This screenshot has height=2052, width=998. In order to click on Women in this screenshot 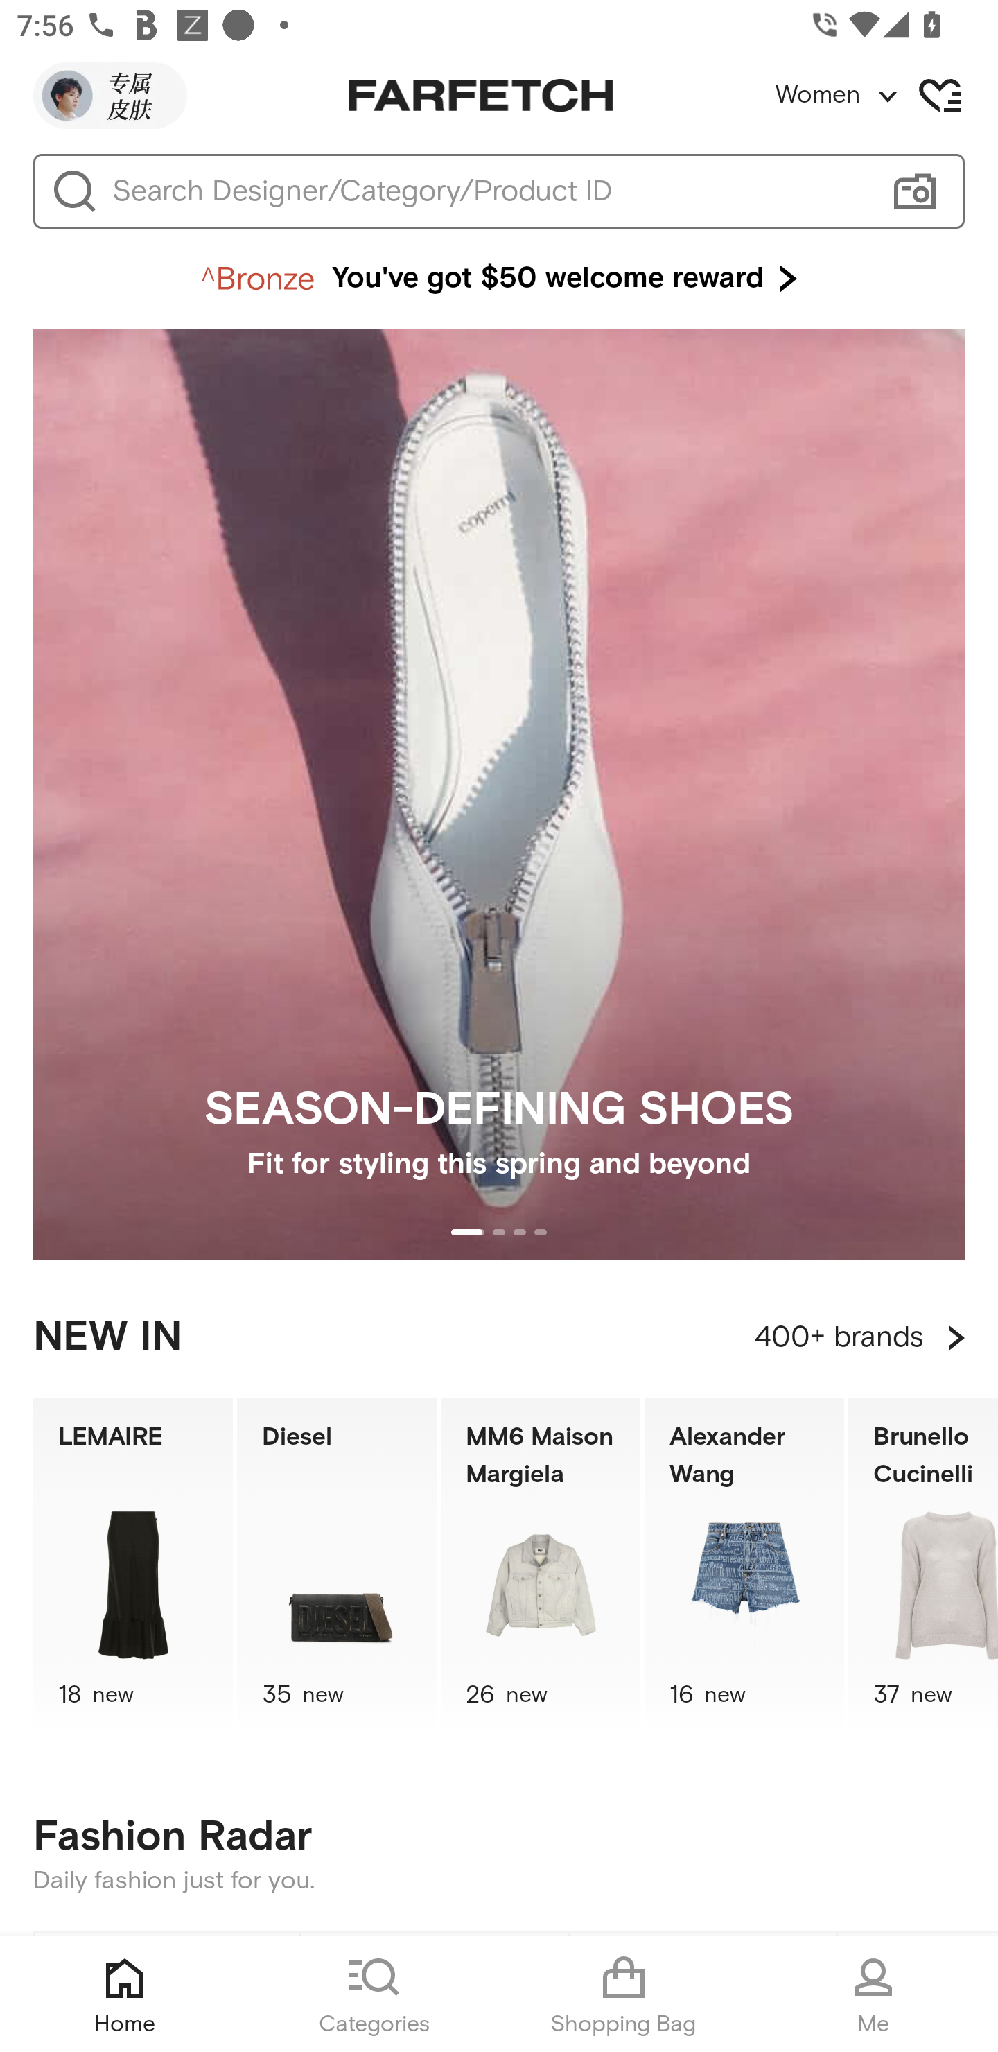, I will do `click(886, 96)`.